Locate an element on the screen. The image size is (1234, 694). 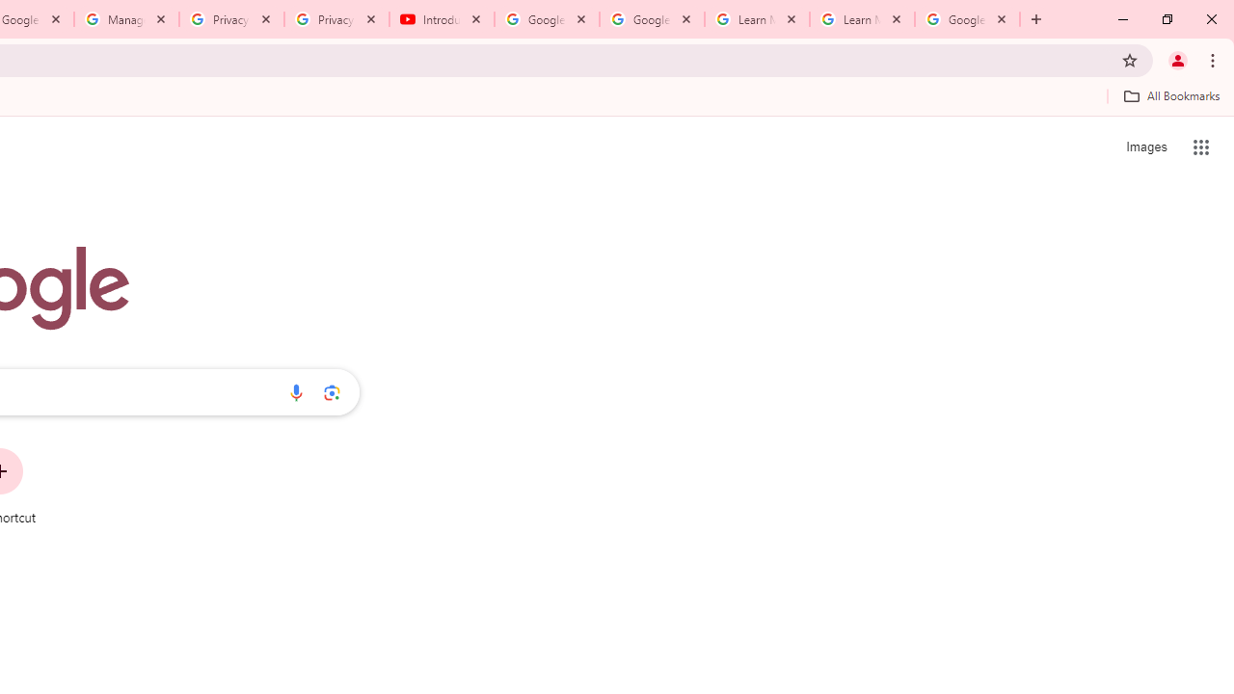
Introduction | Google Privacy Policy - YouTube is located at coordinates (442, 19).